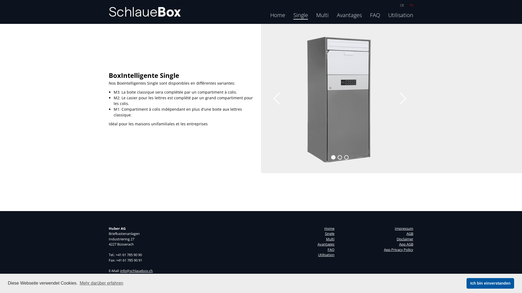  Describe the element at coordinates (410, 234) in the screenshot. I see `AGB` at that location.